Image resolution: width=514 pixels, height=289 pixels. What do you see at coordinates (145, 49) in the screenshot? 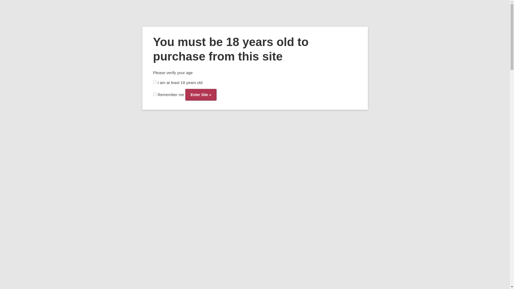
I see `Buy Our Wines` at bounding box center [145, 49].